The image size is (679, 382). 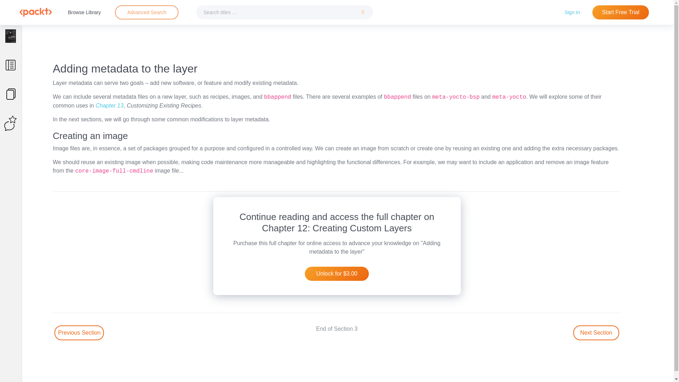 What do you see at coordinates (146, 12) in the screenshot?
I see `Advanced Search` at bounding box center [146, 12].